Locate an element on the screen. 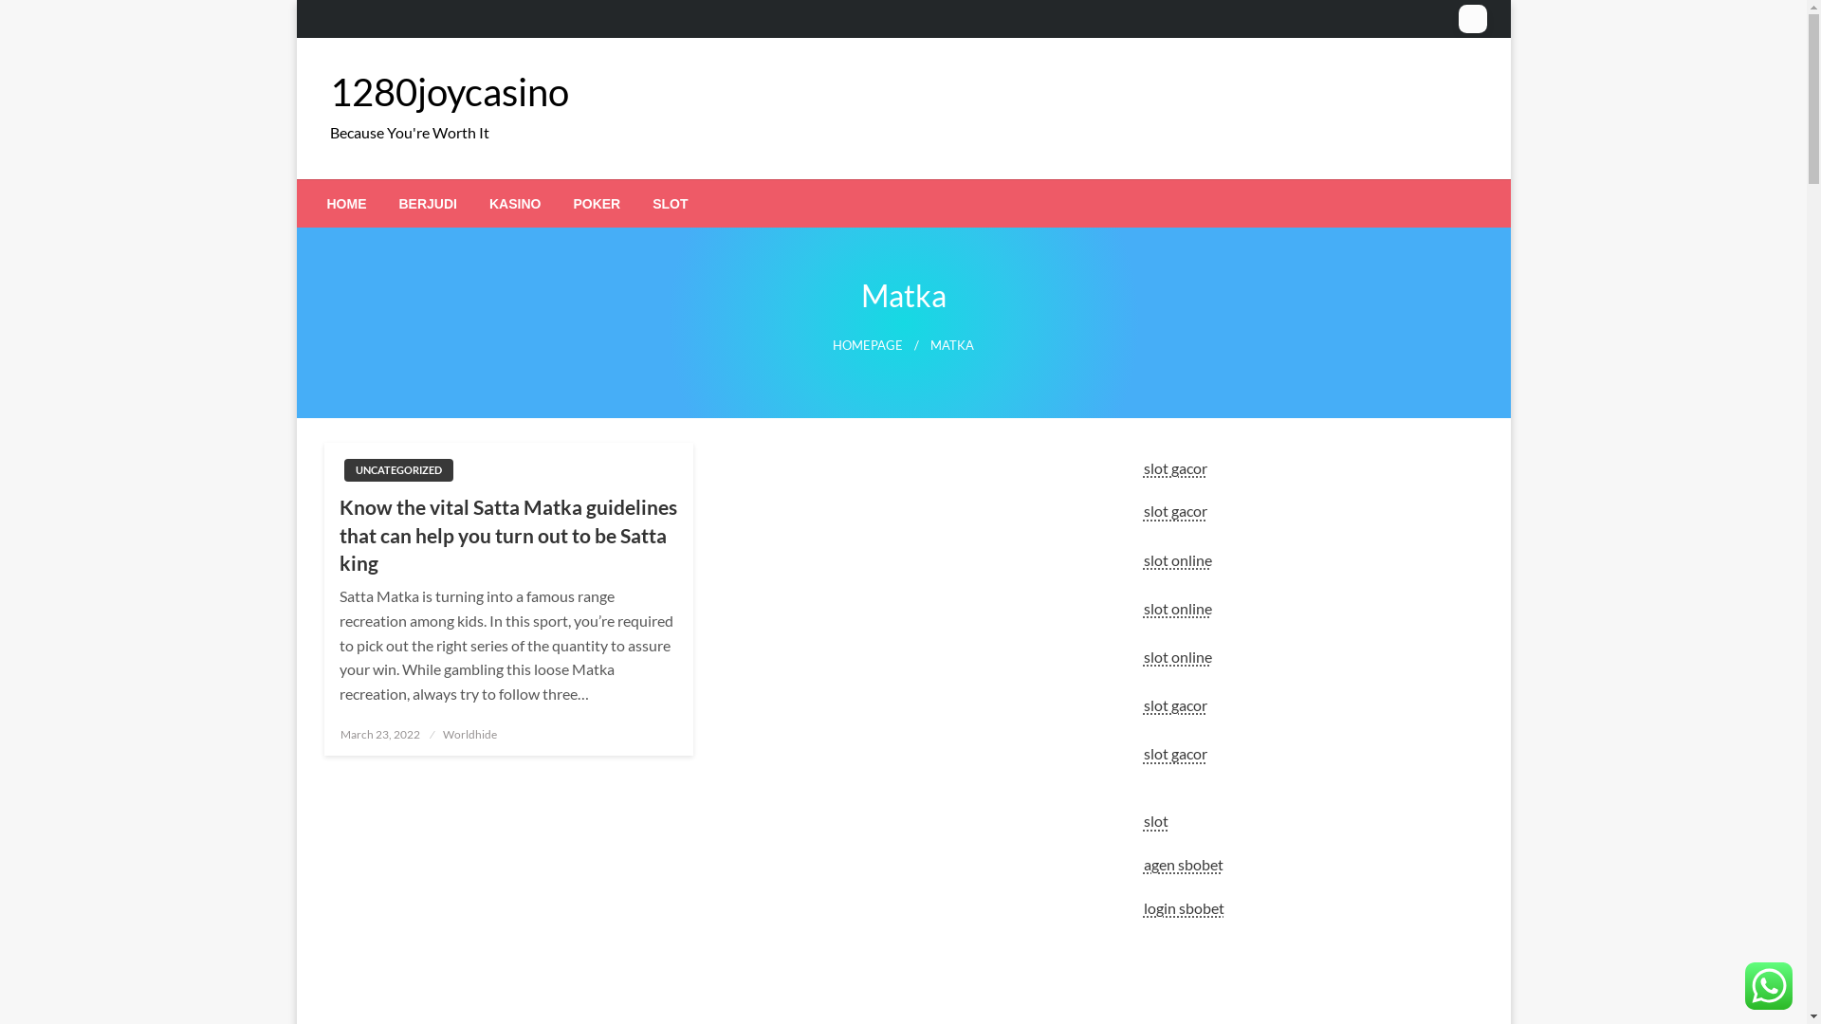  HOME is located at coordinates (347, 204).